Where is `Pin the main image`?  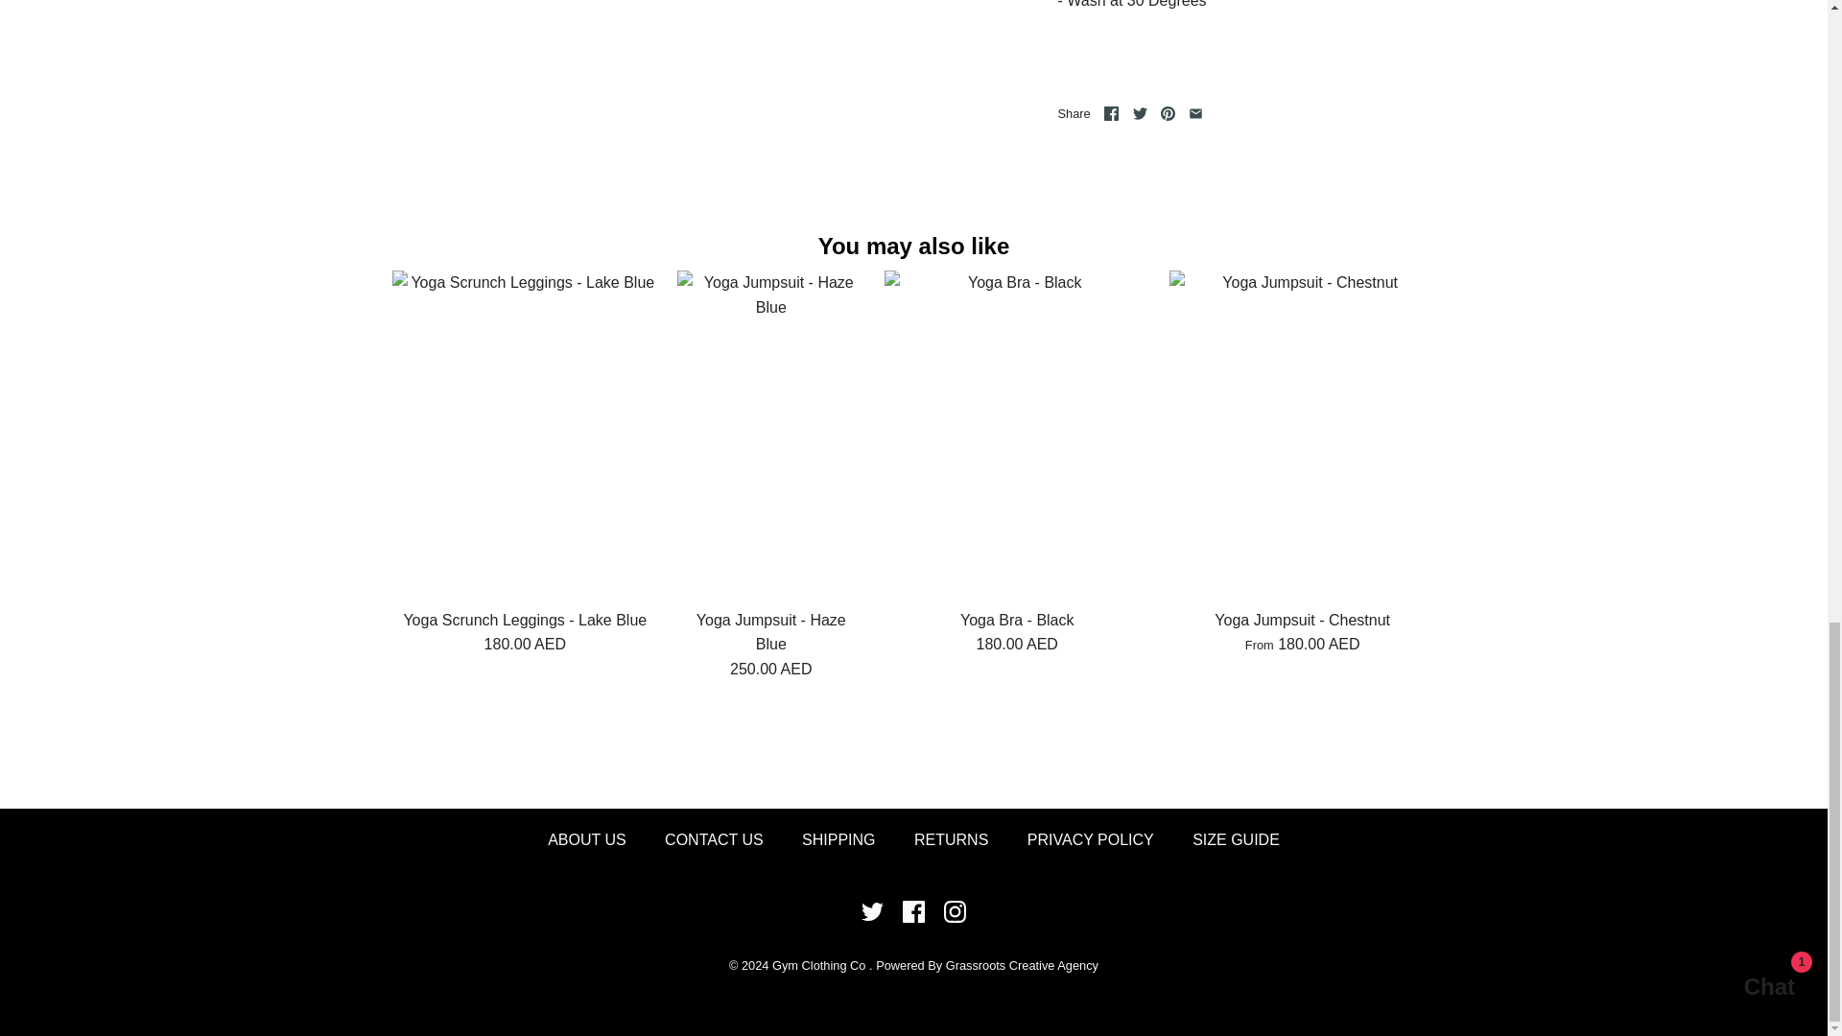 Pin the main image is located at coordinates (1167, 113).